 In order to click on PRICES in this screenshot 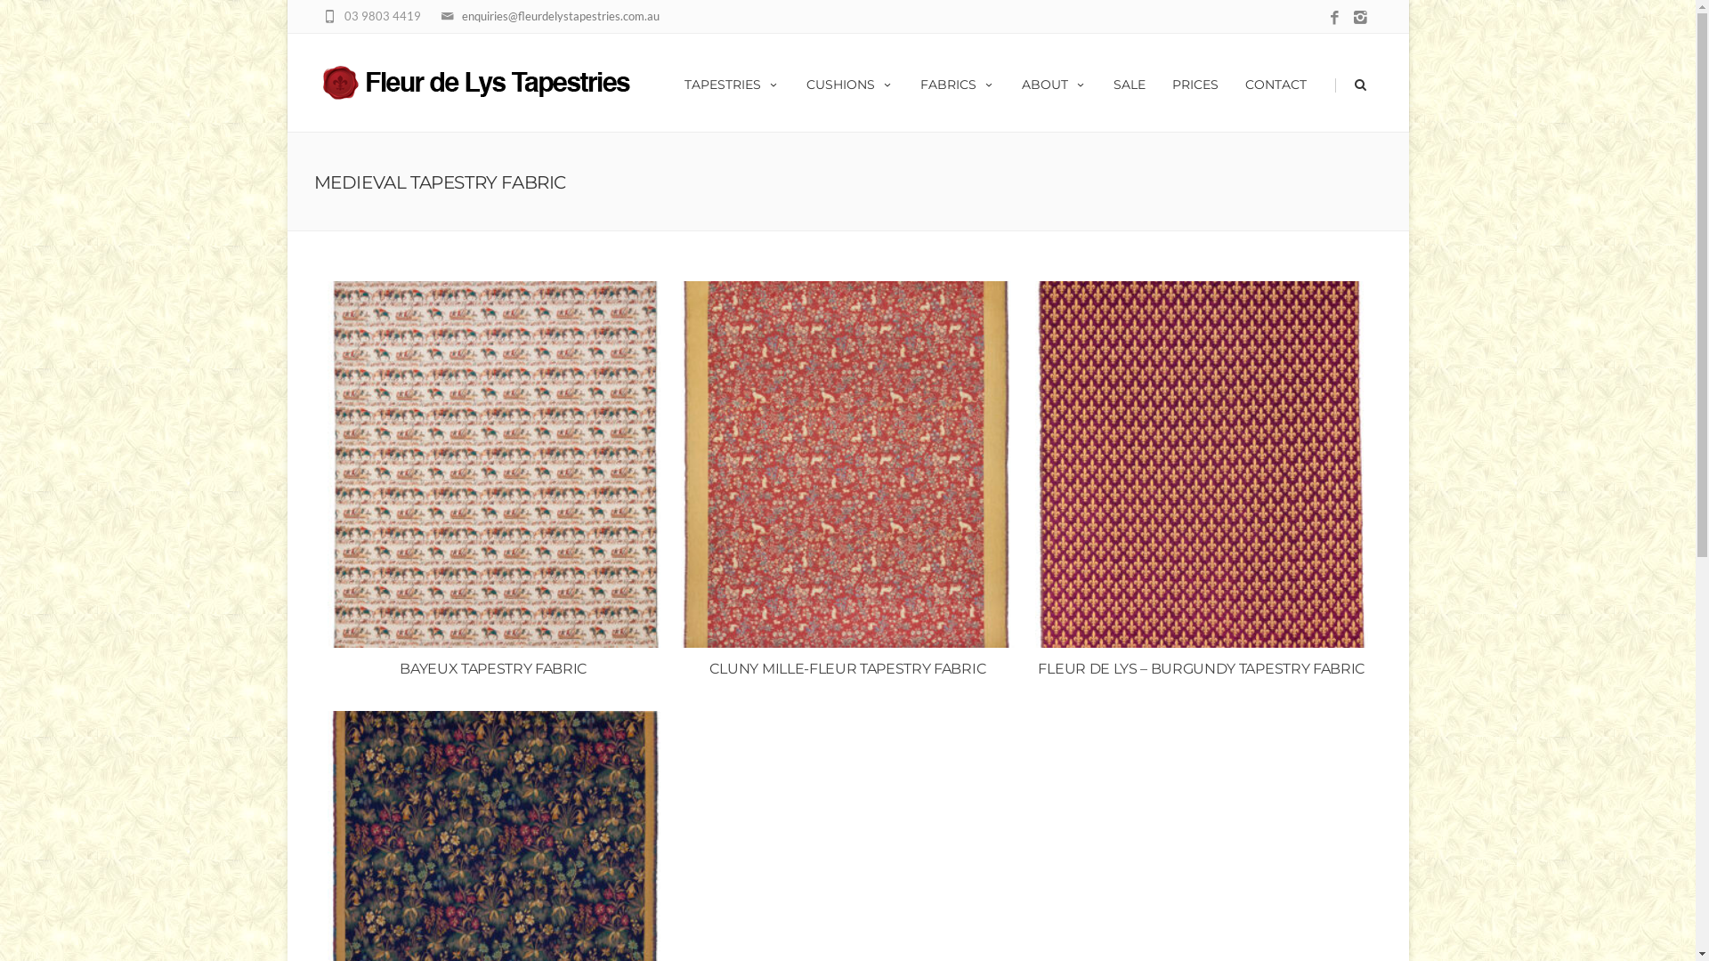, I will do `click(1195, 83)`.